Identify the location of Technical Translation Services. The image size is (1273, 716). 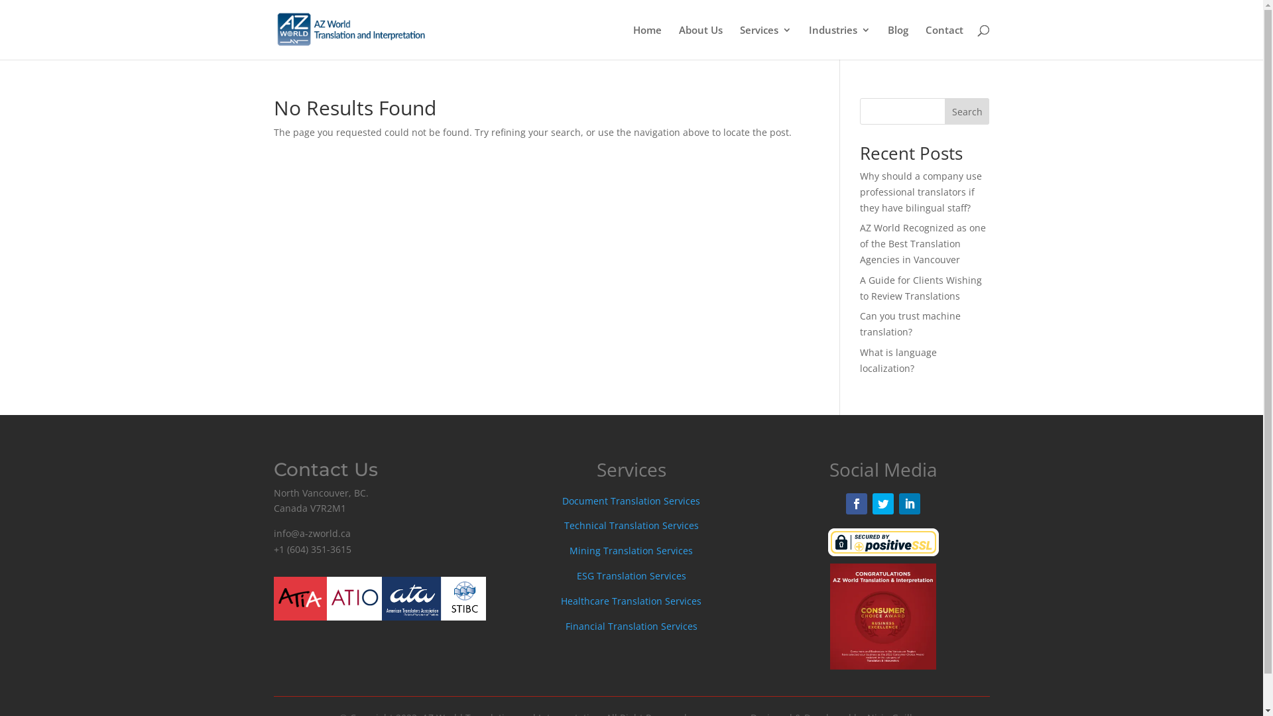
(631, 525).